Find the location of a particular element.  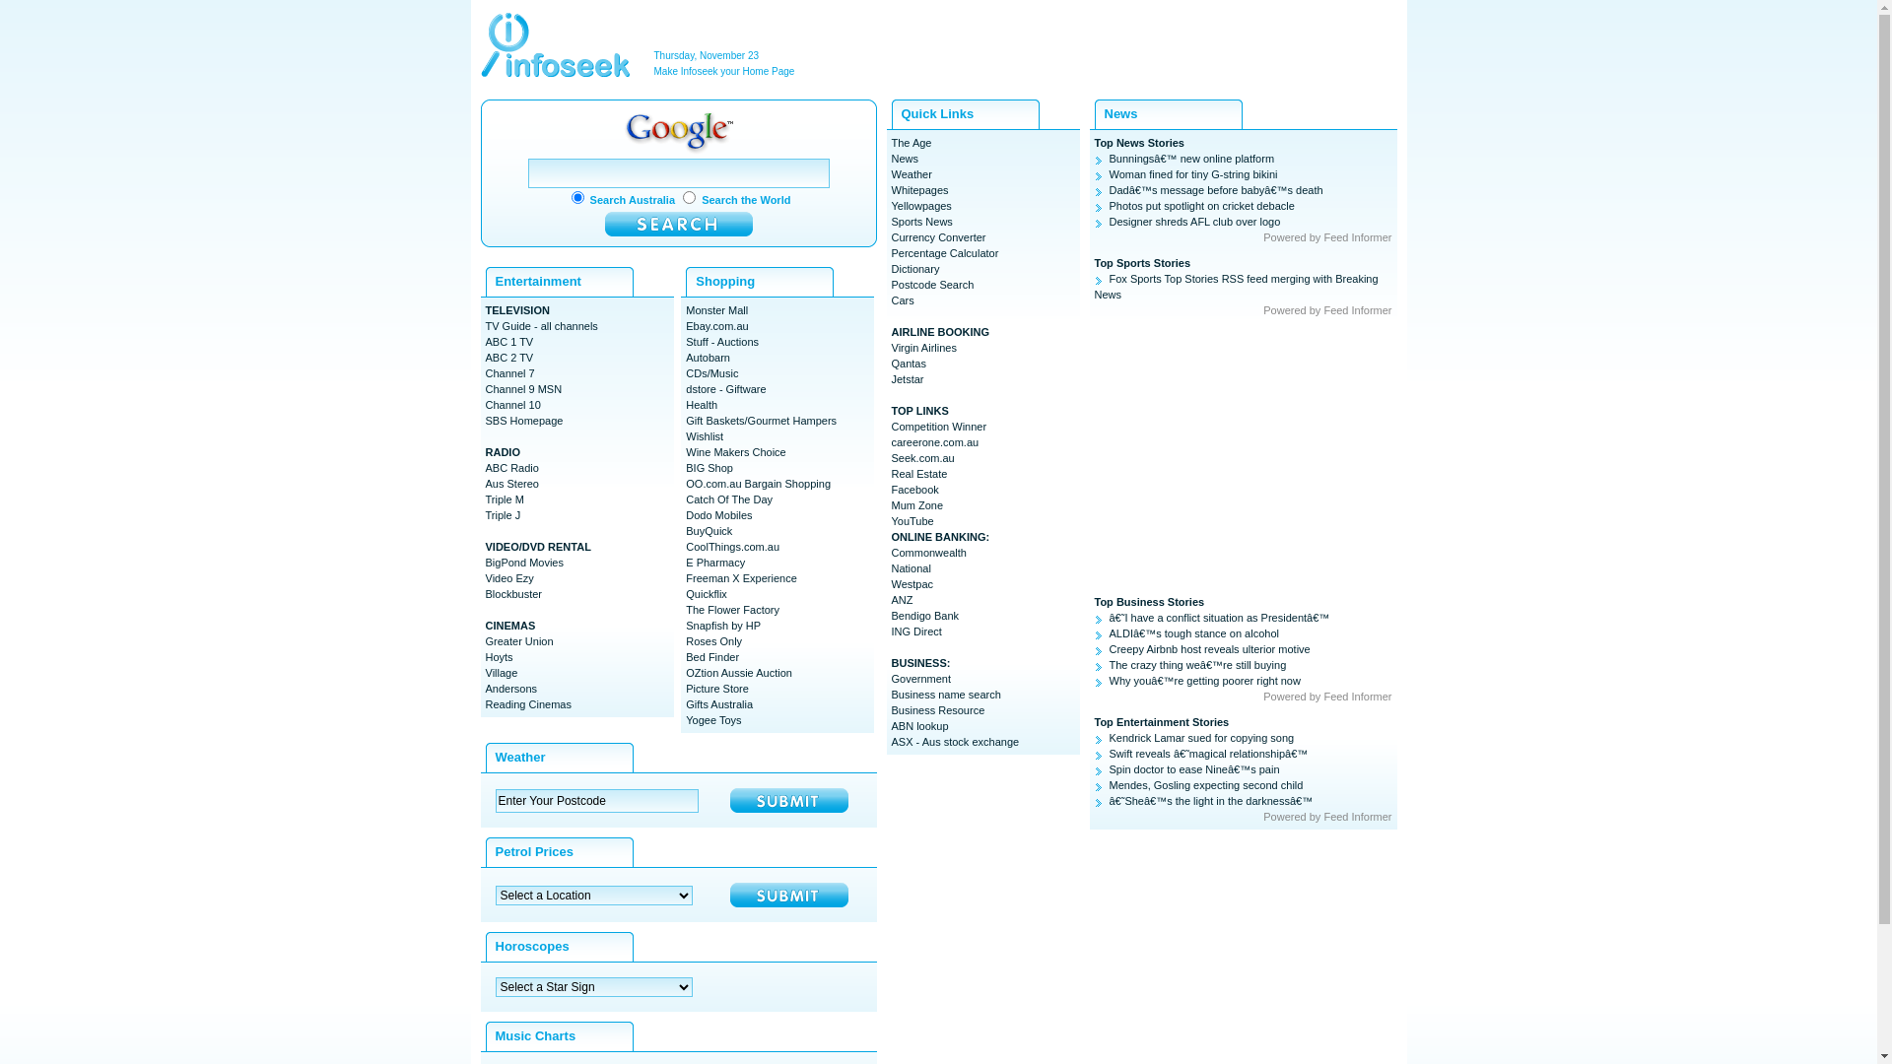

BuyQuick is located at coordinates (709, 531).